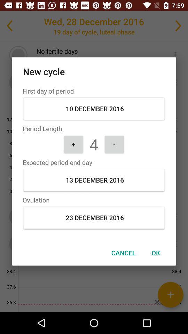 The height and width of the screenshot is (334, 188). I want to click on tap item next to cancel icon, so click(156, 253).